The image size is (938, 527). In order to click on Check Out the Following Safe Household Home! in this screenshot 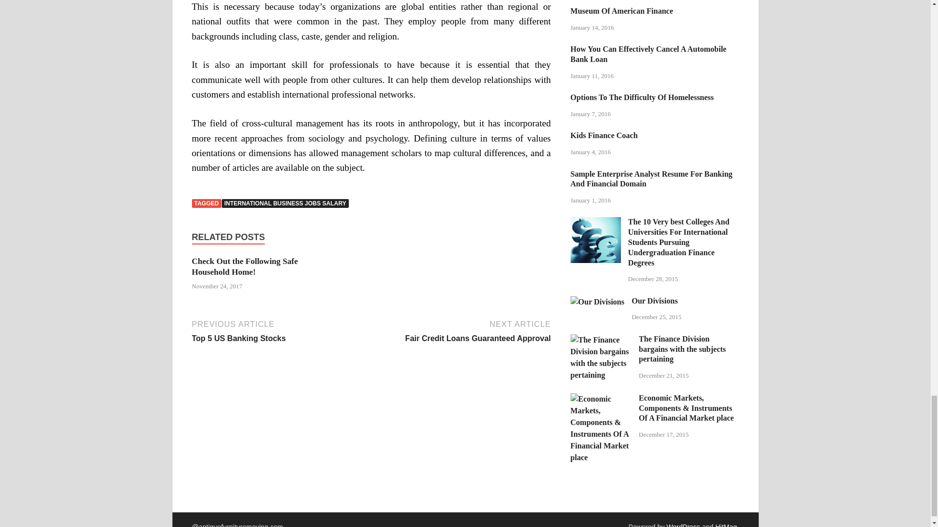, I will do `click(244, 266)`.